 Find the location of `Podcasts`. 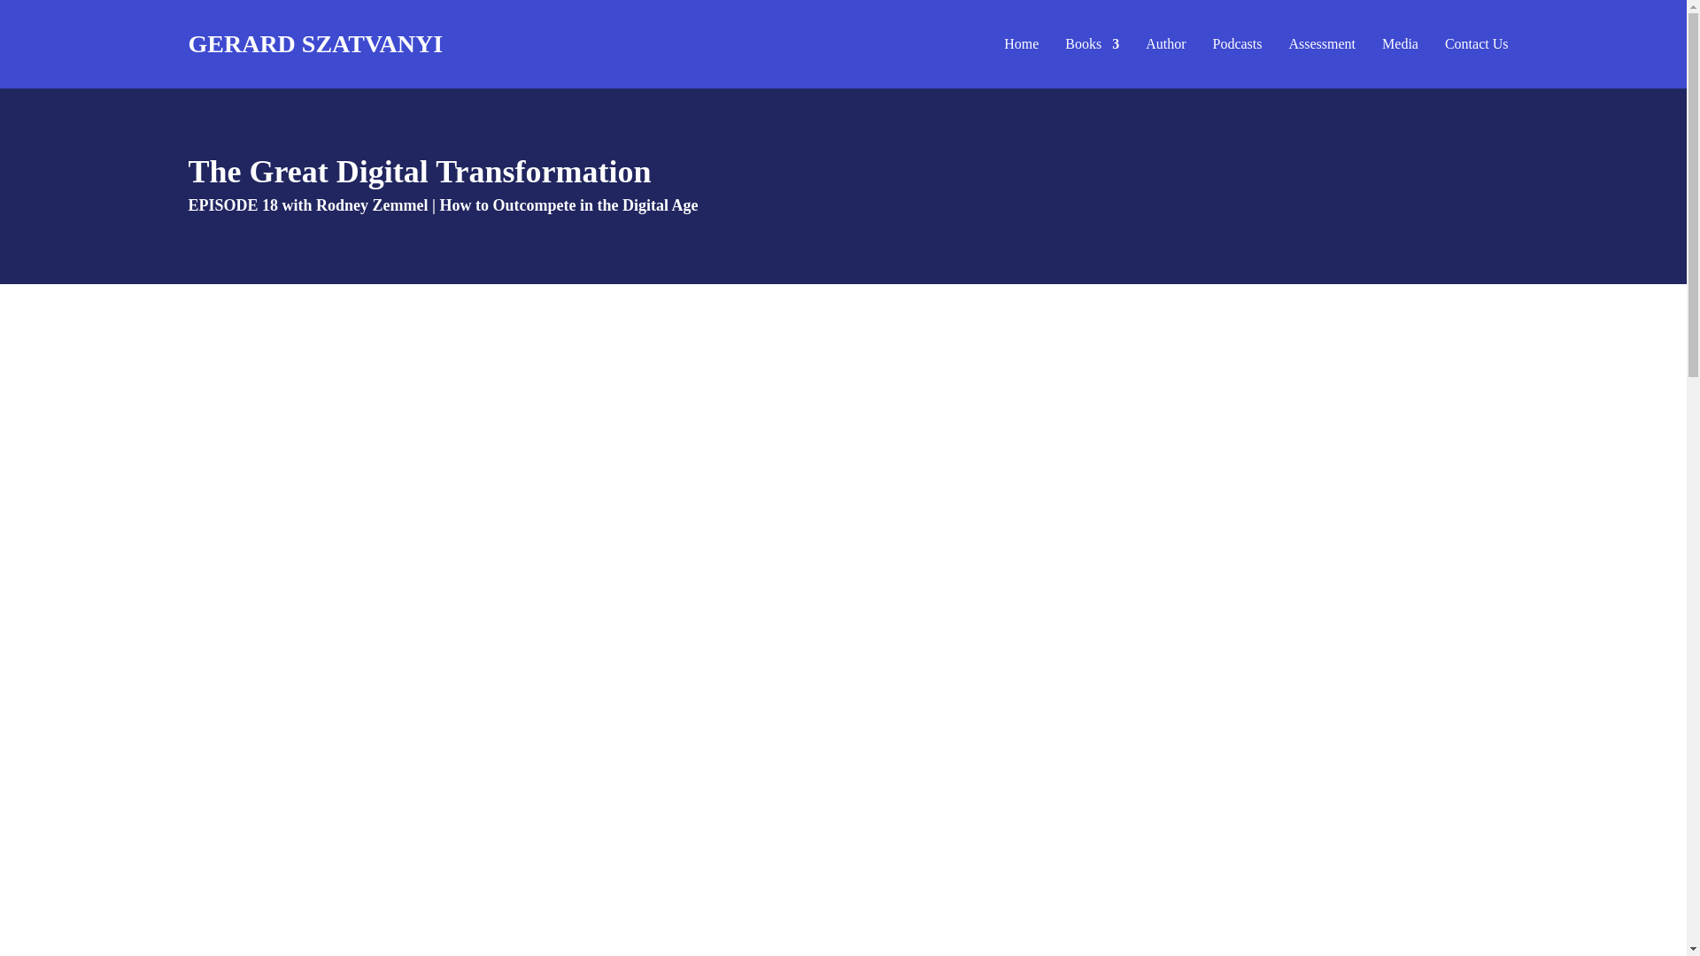

Podcasts is located at coordinates (1238, 44).